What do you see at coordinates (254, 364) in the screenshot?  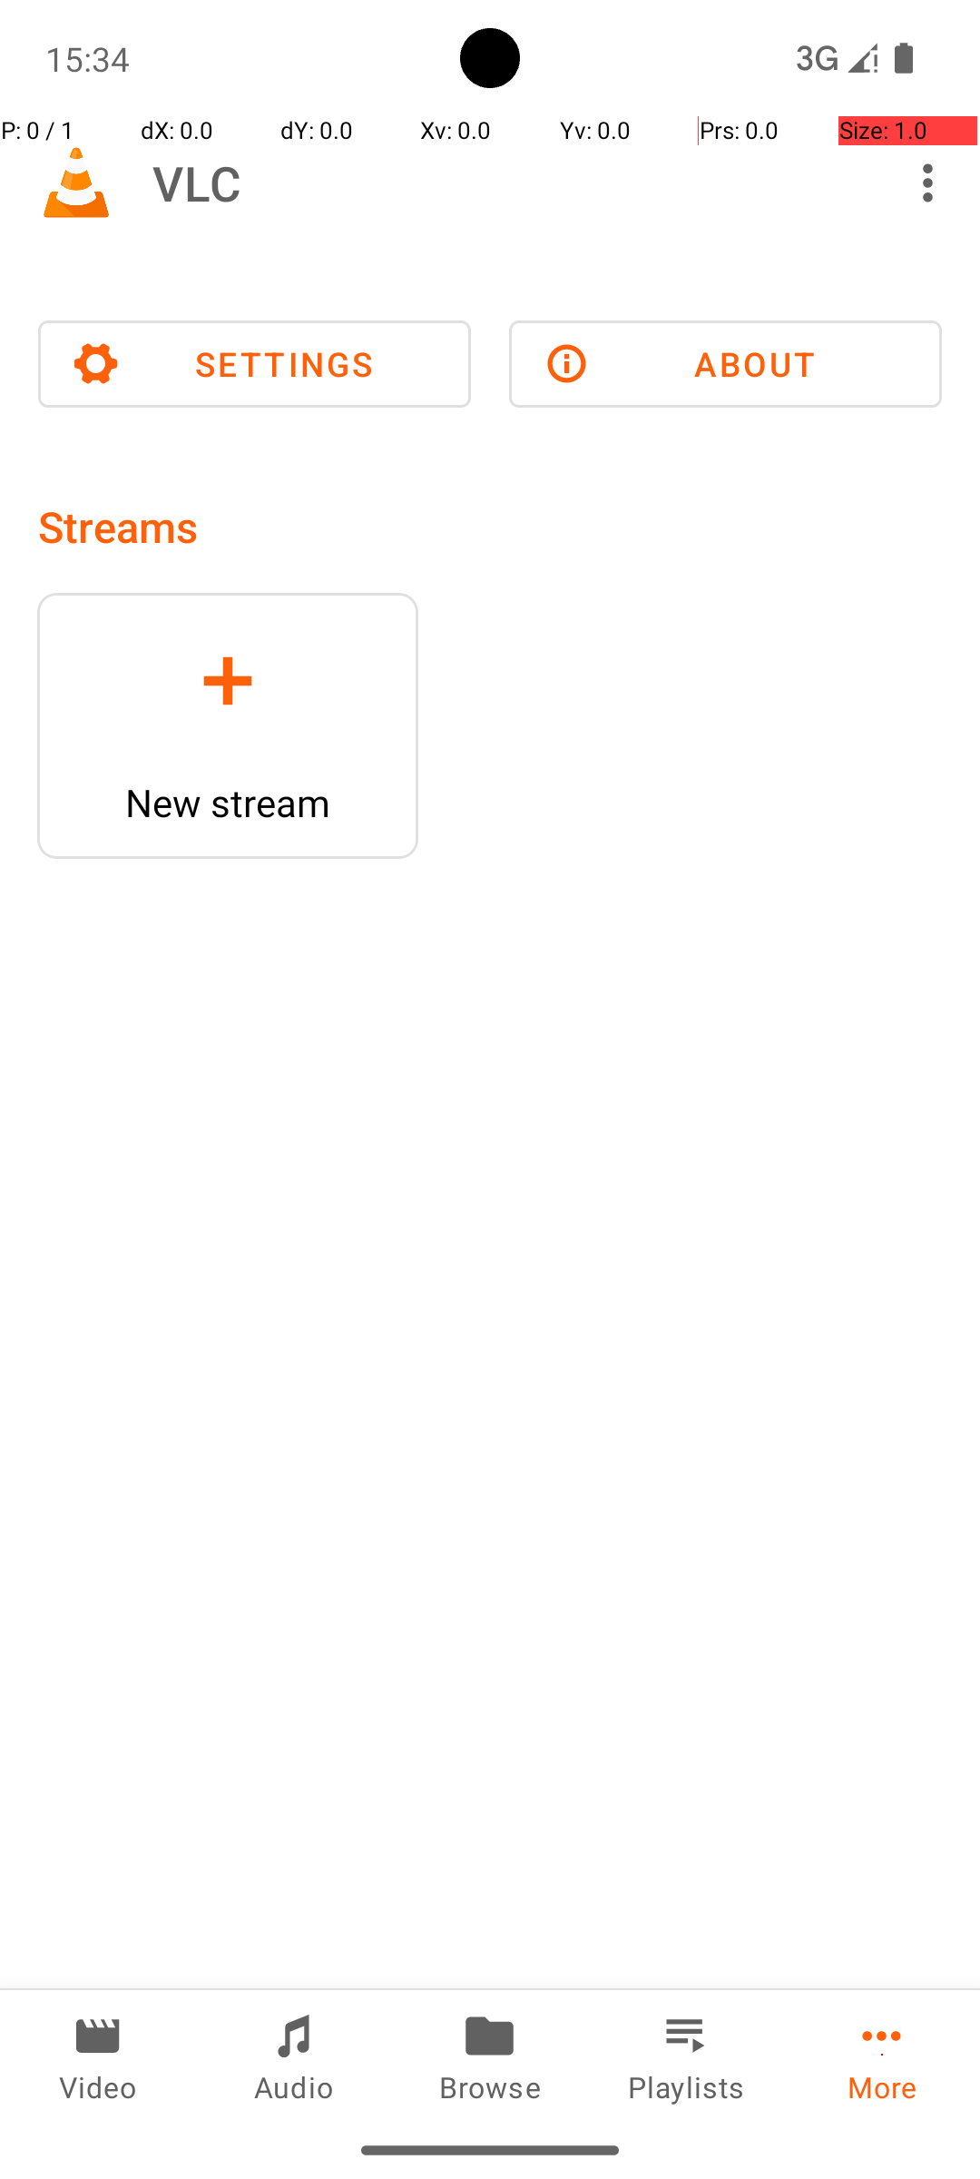 I see `SETTINGS` at bounding box center [254, 364].